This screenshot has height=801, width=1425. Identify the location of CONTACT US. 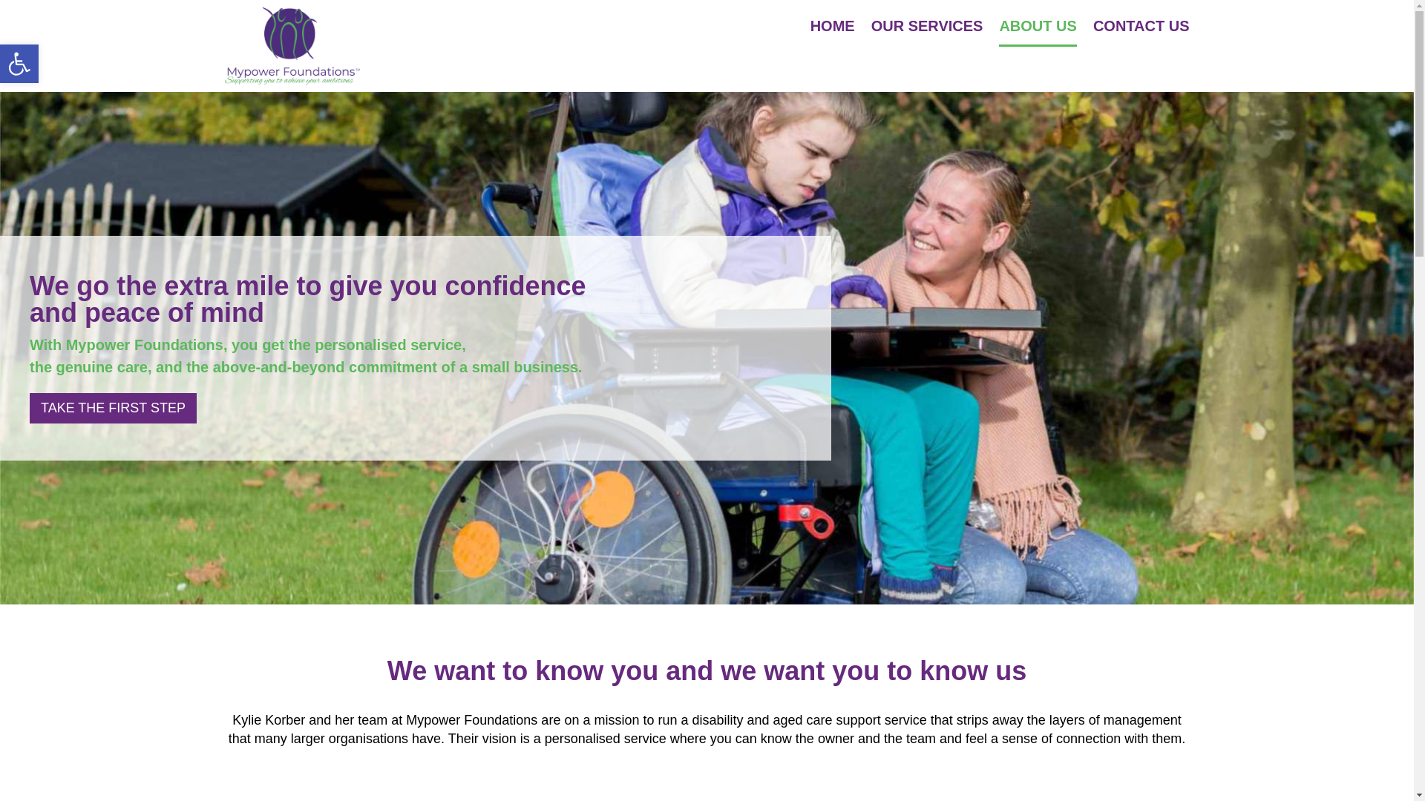
(1141, 26).